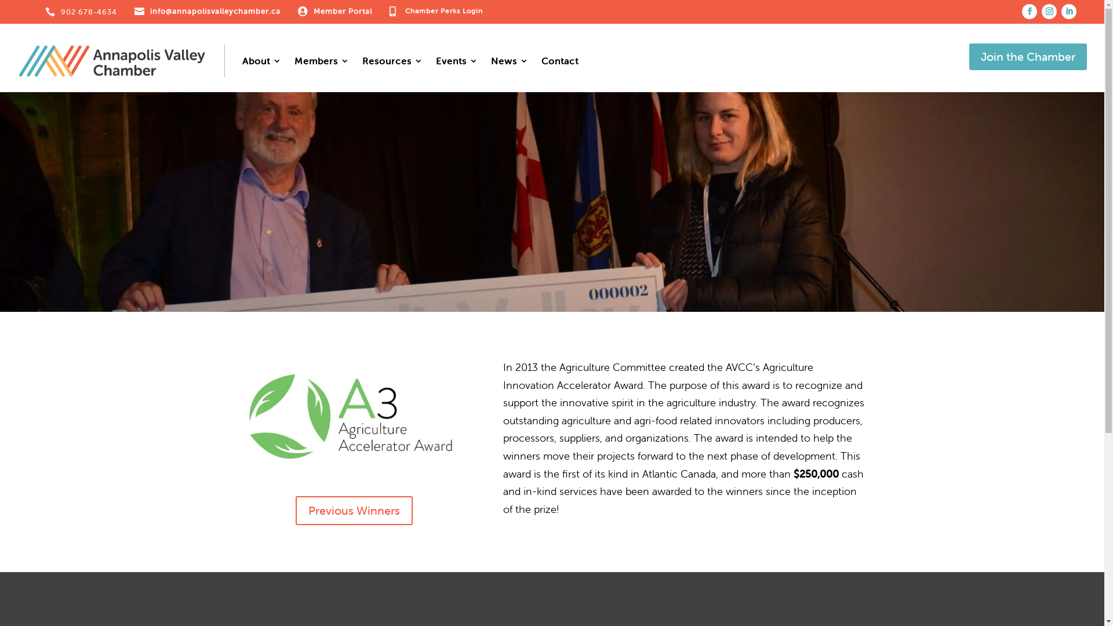 The width and height of the screenshot is (1113, 626). I want to click on NEW+LOGO+2020, so click(354, 418).